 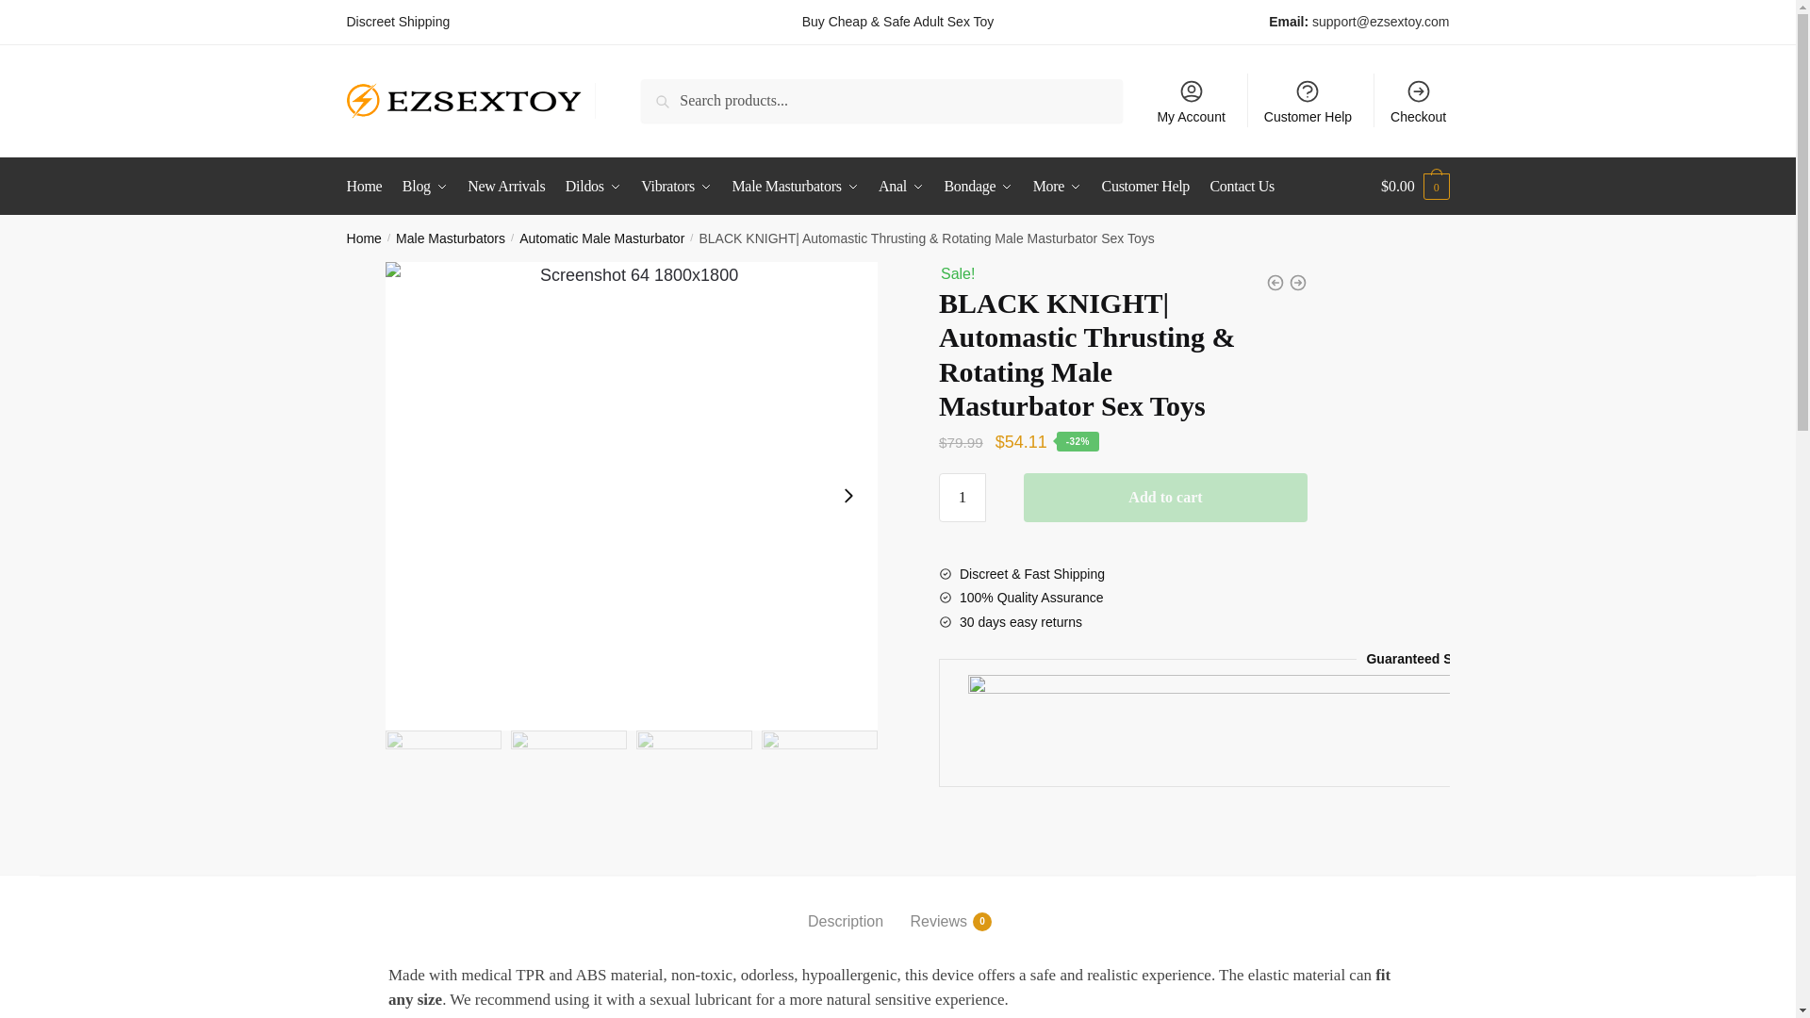 I want to click on View your shopping cart, so click(x=1414, y=187).